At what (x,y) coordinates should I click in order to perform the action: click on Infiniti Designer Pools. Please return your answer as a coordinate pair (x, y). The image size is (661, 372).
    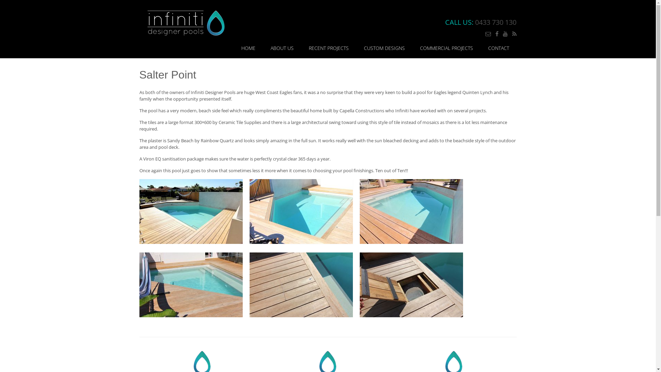
    Looking at the image, I should click on (186, 22).